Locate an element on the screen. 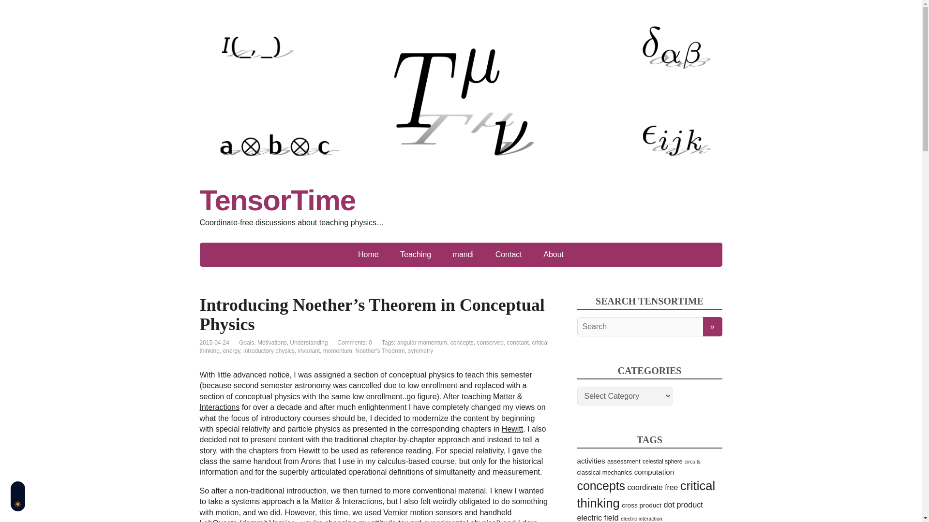 The image size is (929, 522). critical thinking is located at coordinates (374, 347).